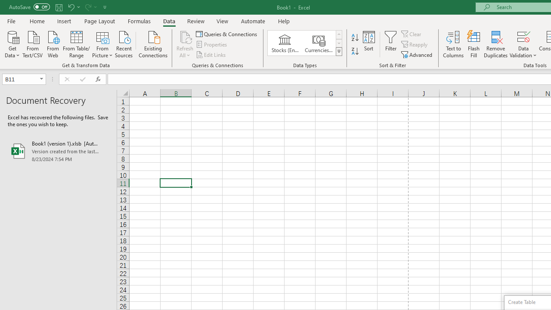 The image size is (551, 310). What do you see at coordinates (12, 43) in the screenshot?
I see `Get Data` at bounding box center [12, 43].